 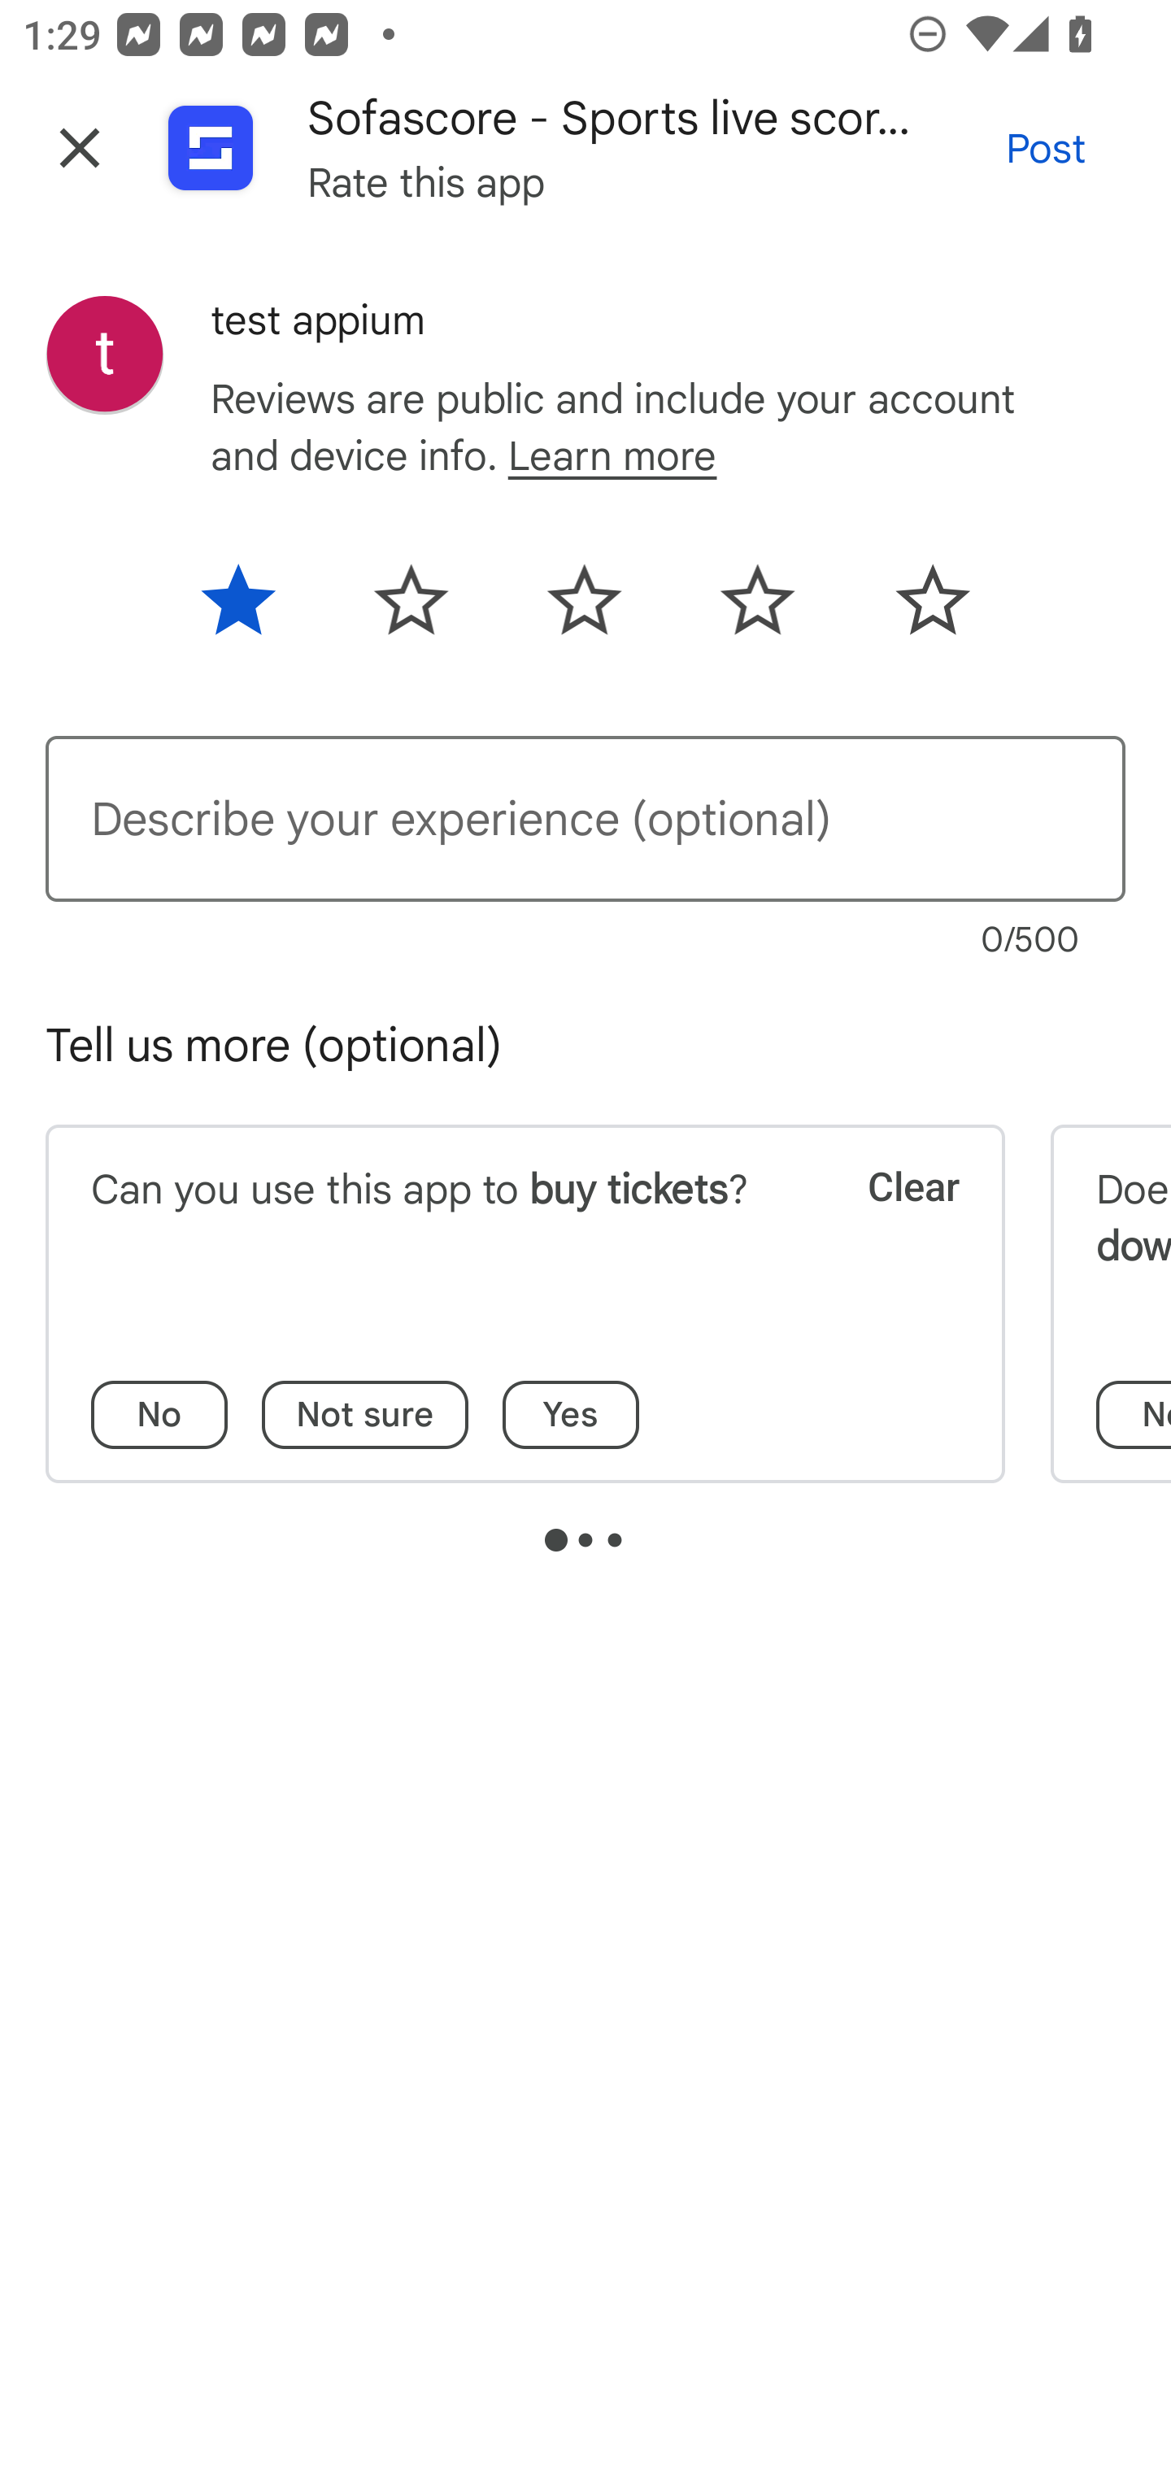 What do you see at coordinates (365, 1415) in the screenshot?
I see `Not sure` at bounding box center [365, 1415].